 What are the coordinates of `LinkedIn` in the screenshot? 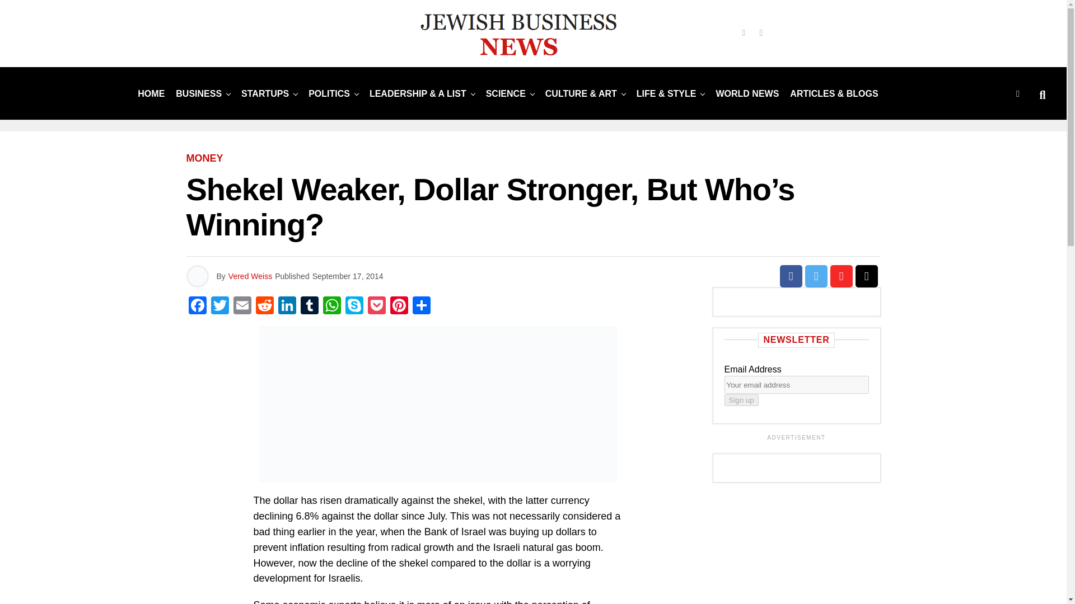 It's located at (286, 306).